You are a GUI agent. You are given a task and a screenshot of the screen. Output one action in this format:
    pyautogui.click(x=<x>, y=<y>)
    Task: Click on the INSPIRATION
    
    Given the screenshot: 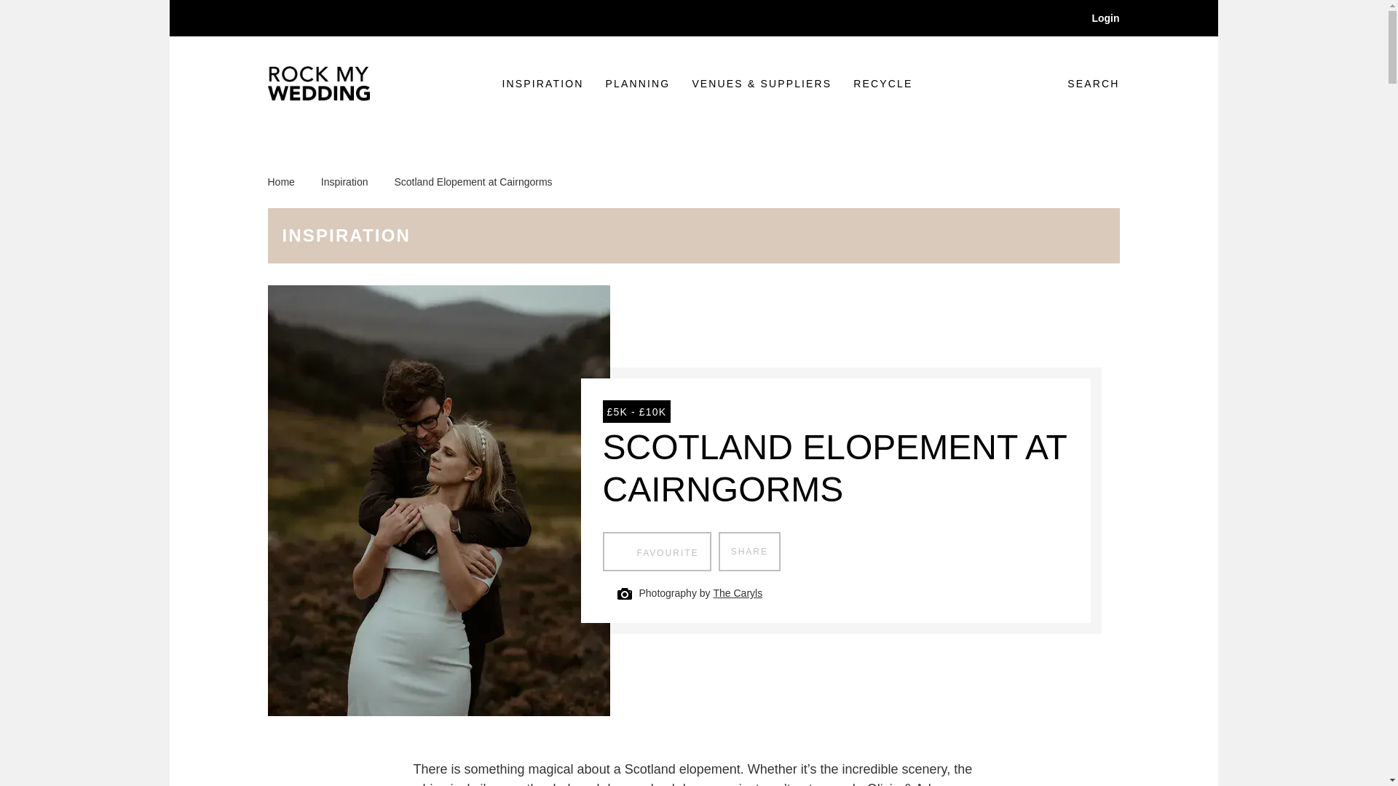 What is the action you would take?
    pyautogui.click(x=352, y=182)
    